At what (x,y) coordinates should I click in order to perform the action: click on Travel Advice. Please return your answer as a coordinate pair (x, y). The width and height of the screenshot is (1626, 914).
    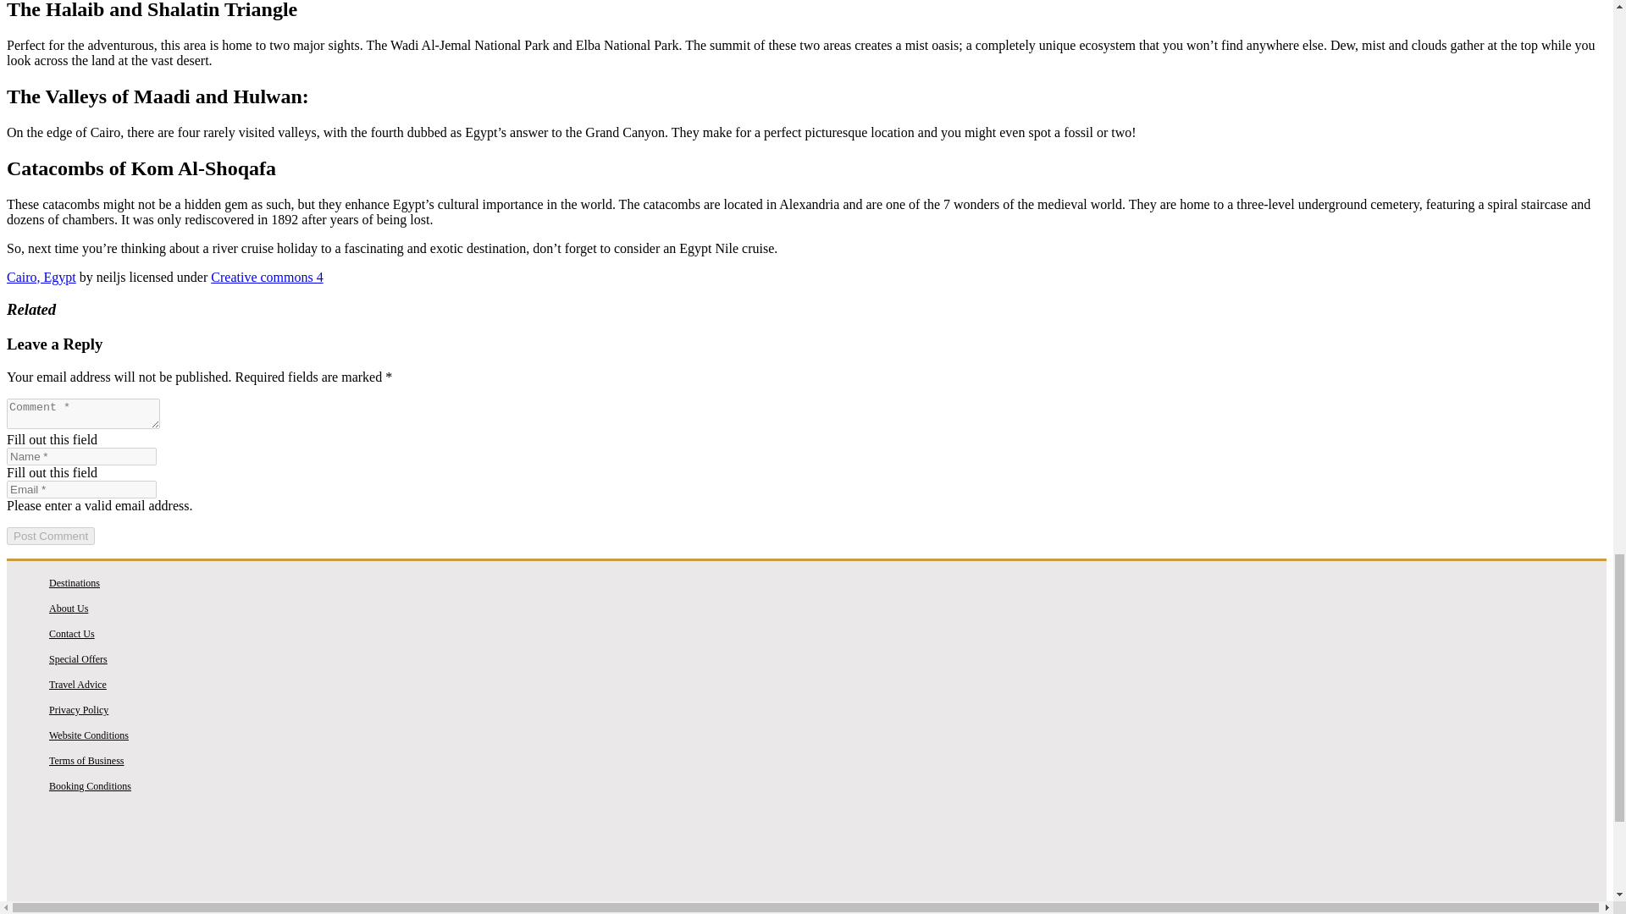
    Looking at the image, I should click on (78, 685).